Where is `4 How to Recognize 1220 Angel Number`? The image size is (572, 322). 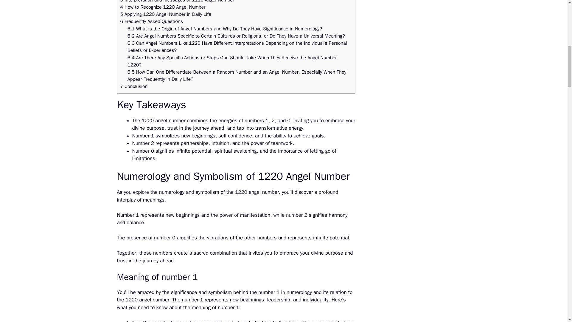
4 How to Recognize 1220 Angel Number is located at coordinates (163, 7).